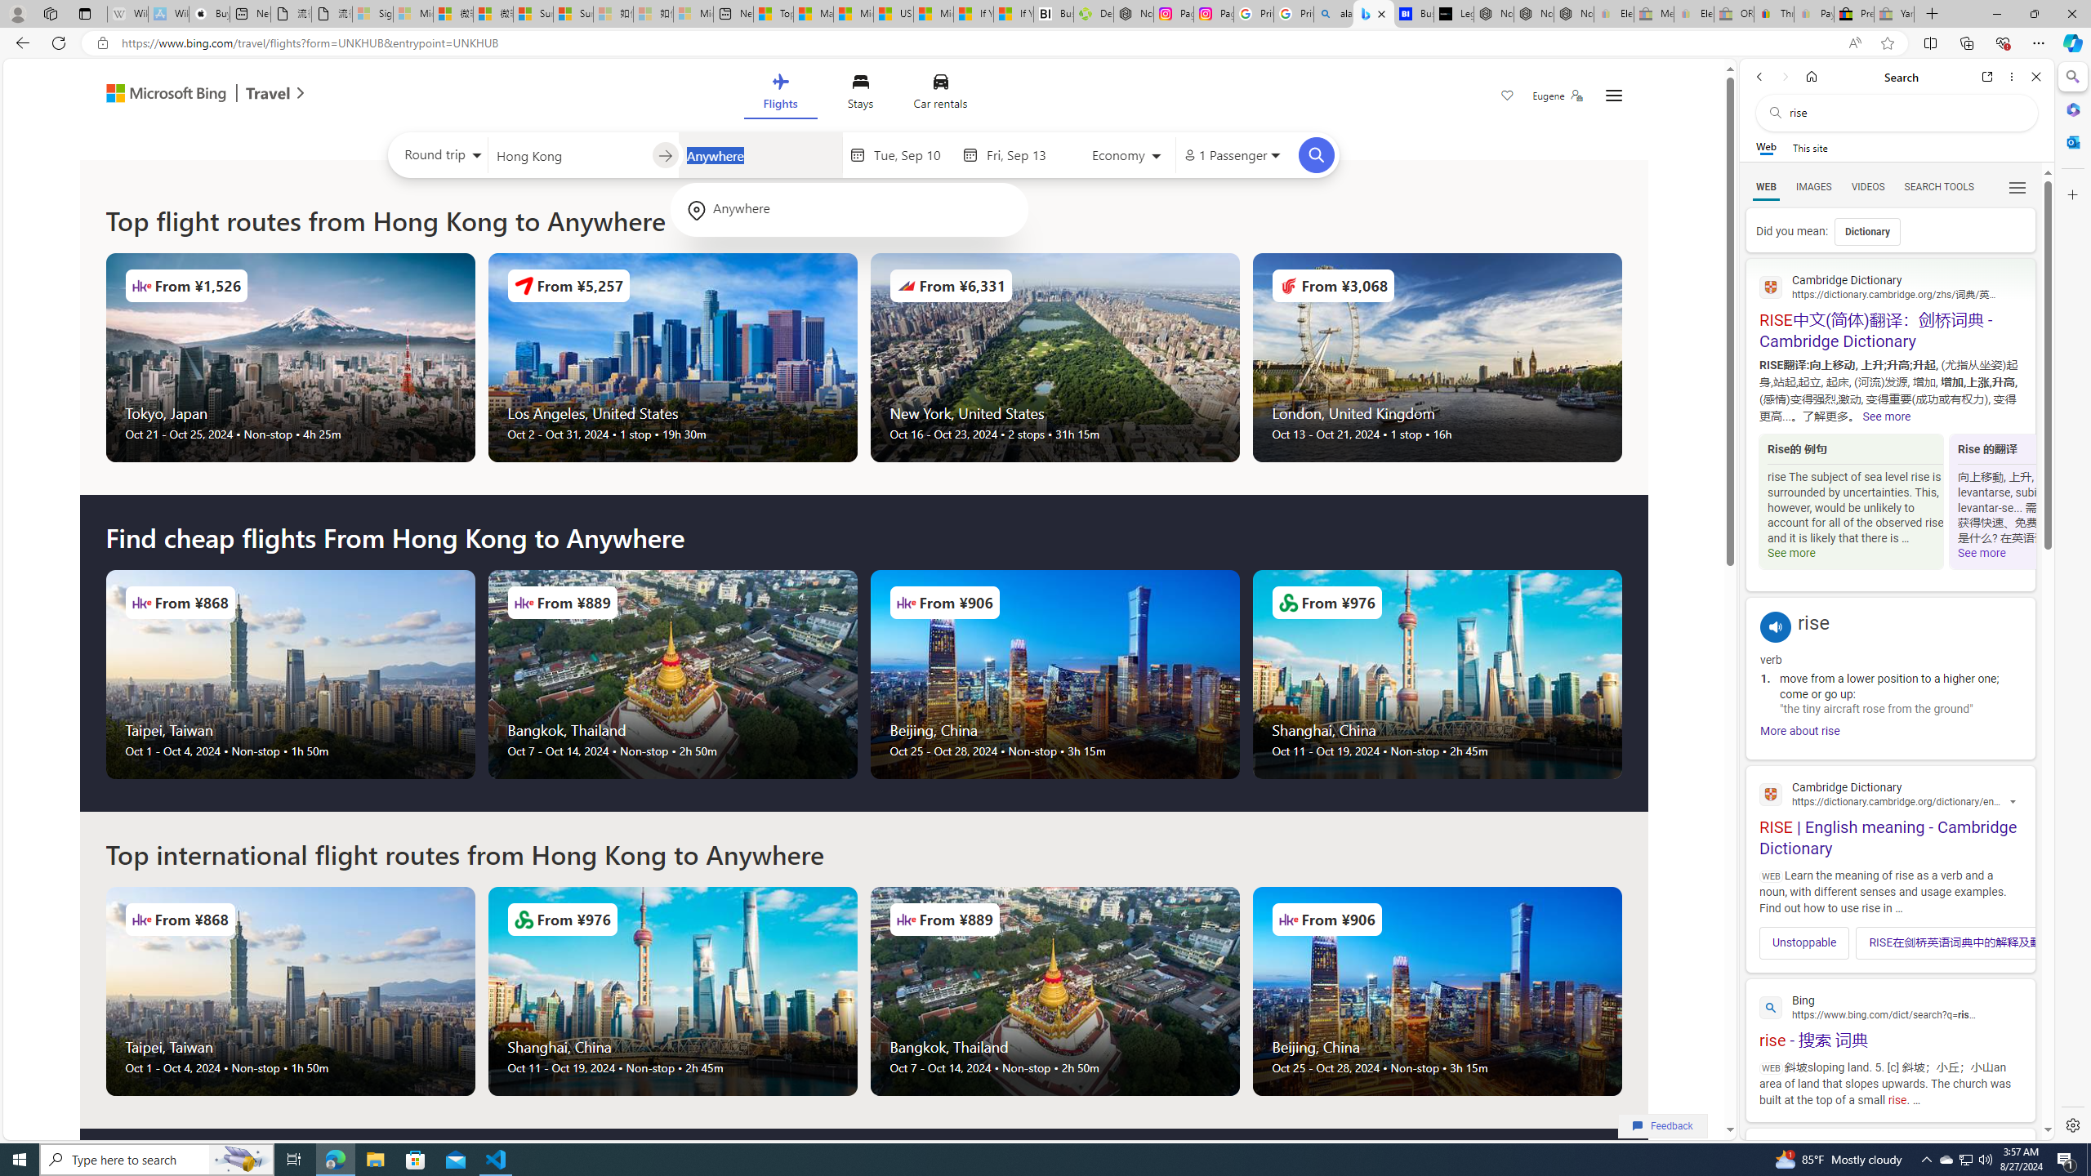 The height and width of the screenshot is (1176, 2091). Describe the element at coordinates (779, 95) in the screenshot. I see `Flights` at that location.